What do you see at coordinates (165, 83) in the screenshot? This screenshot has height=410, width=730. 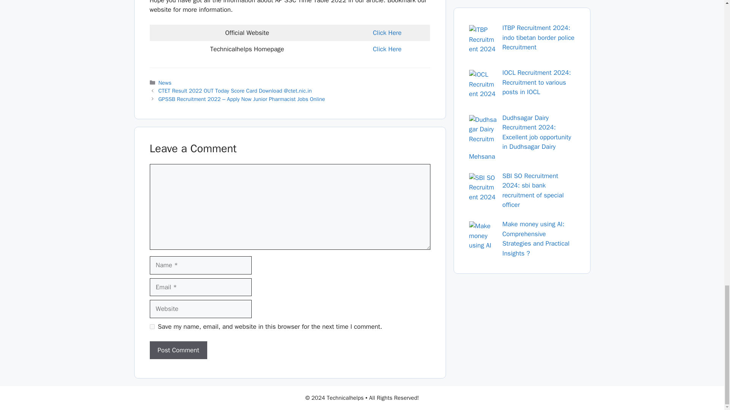 I see `News` at bounding box center [165, 83].